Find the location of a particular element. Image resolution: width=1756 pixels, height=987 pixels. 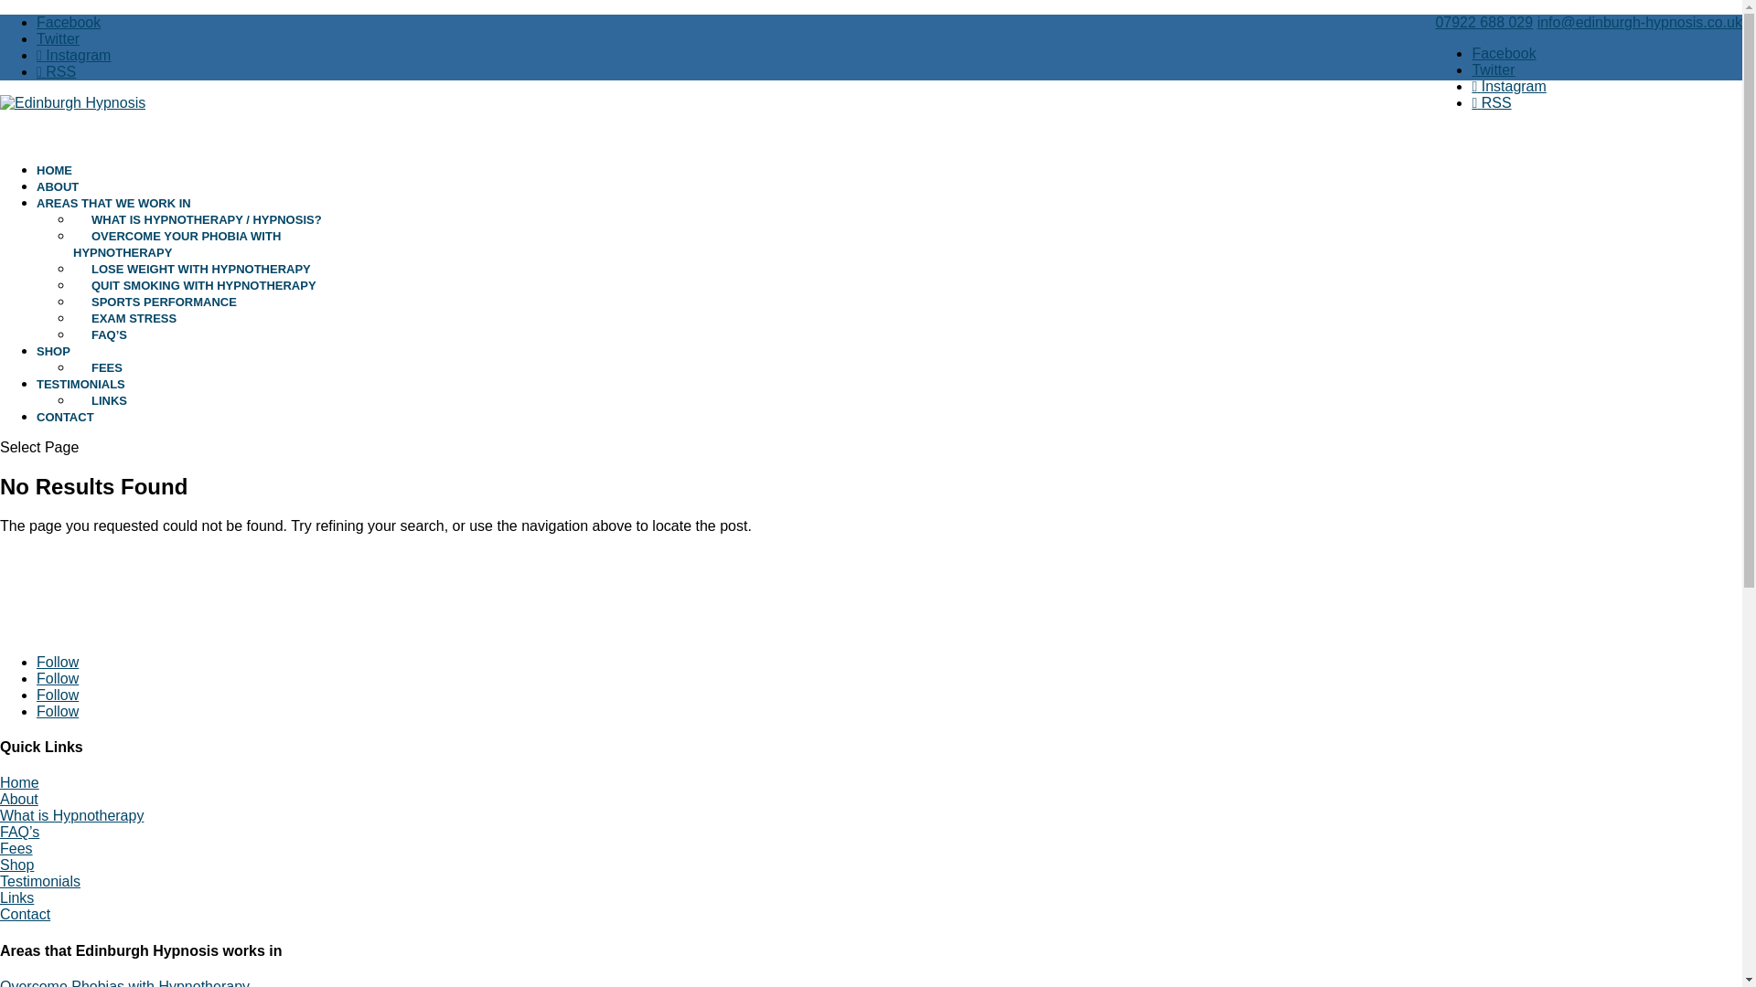

RSS is located at coordinates (56, 71).